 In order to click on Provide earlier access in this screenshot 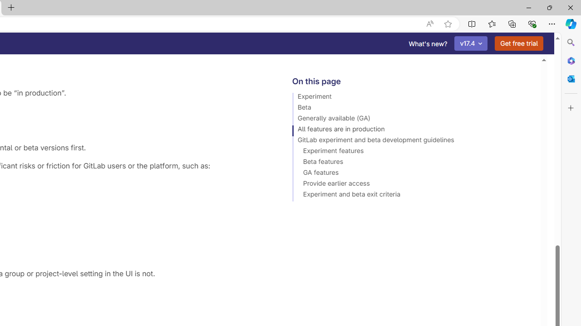, I will do `click(412, 185)`.